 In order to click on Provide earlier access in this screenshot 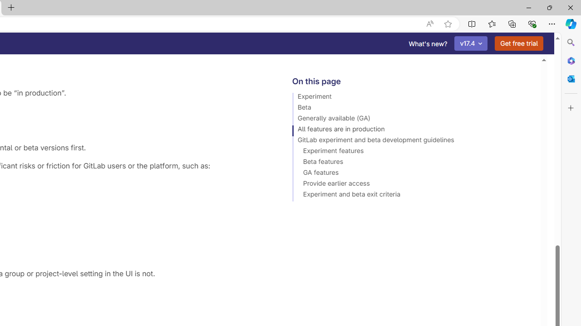, I will do `click(412, 185)`.